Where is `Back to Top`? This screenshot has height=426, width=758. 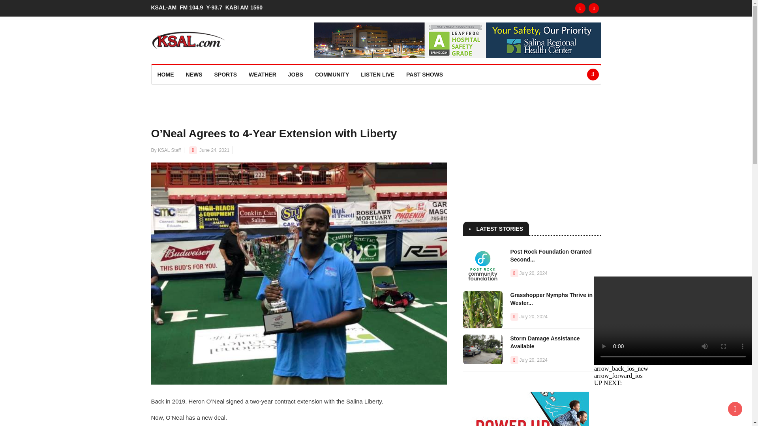
Back to Top is located at coordinates (735, 409).